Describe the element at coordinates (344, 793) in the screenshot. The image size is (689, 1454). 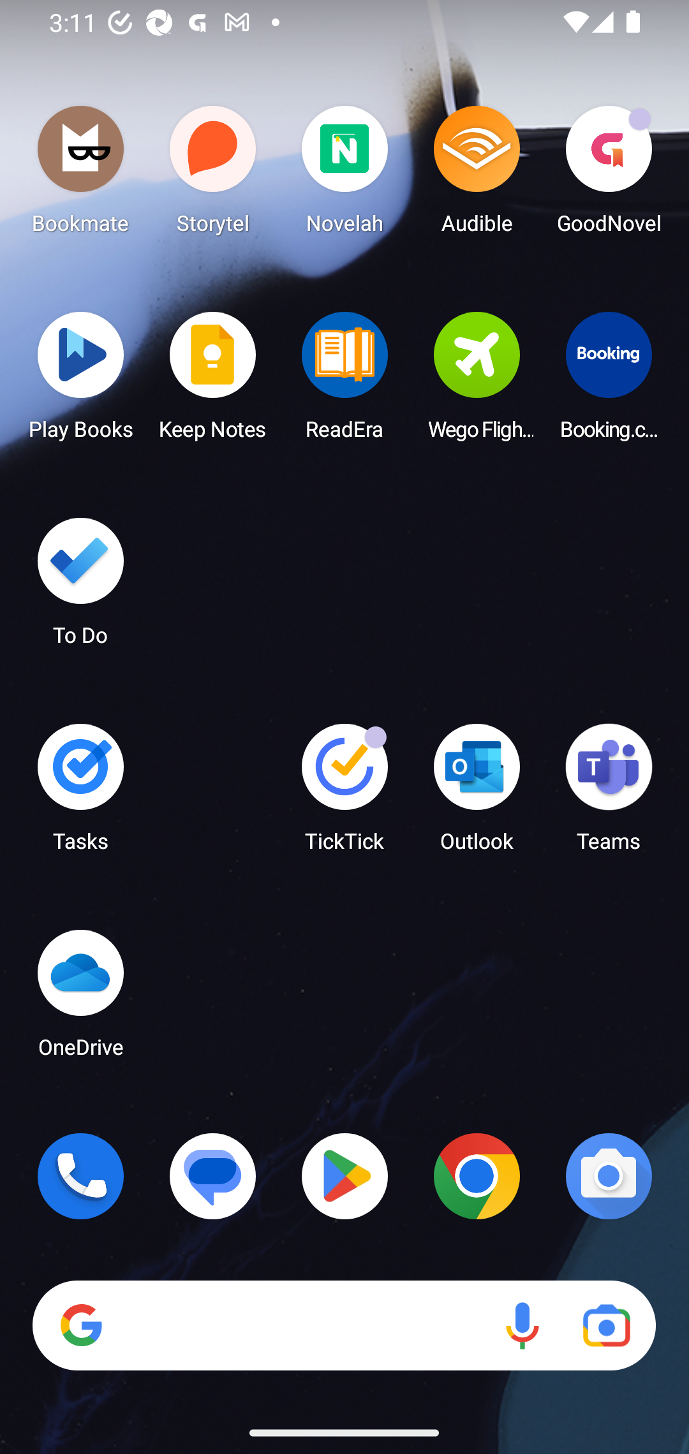
I see `TickTick TickTick has 3 notifications` at that location.